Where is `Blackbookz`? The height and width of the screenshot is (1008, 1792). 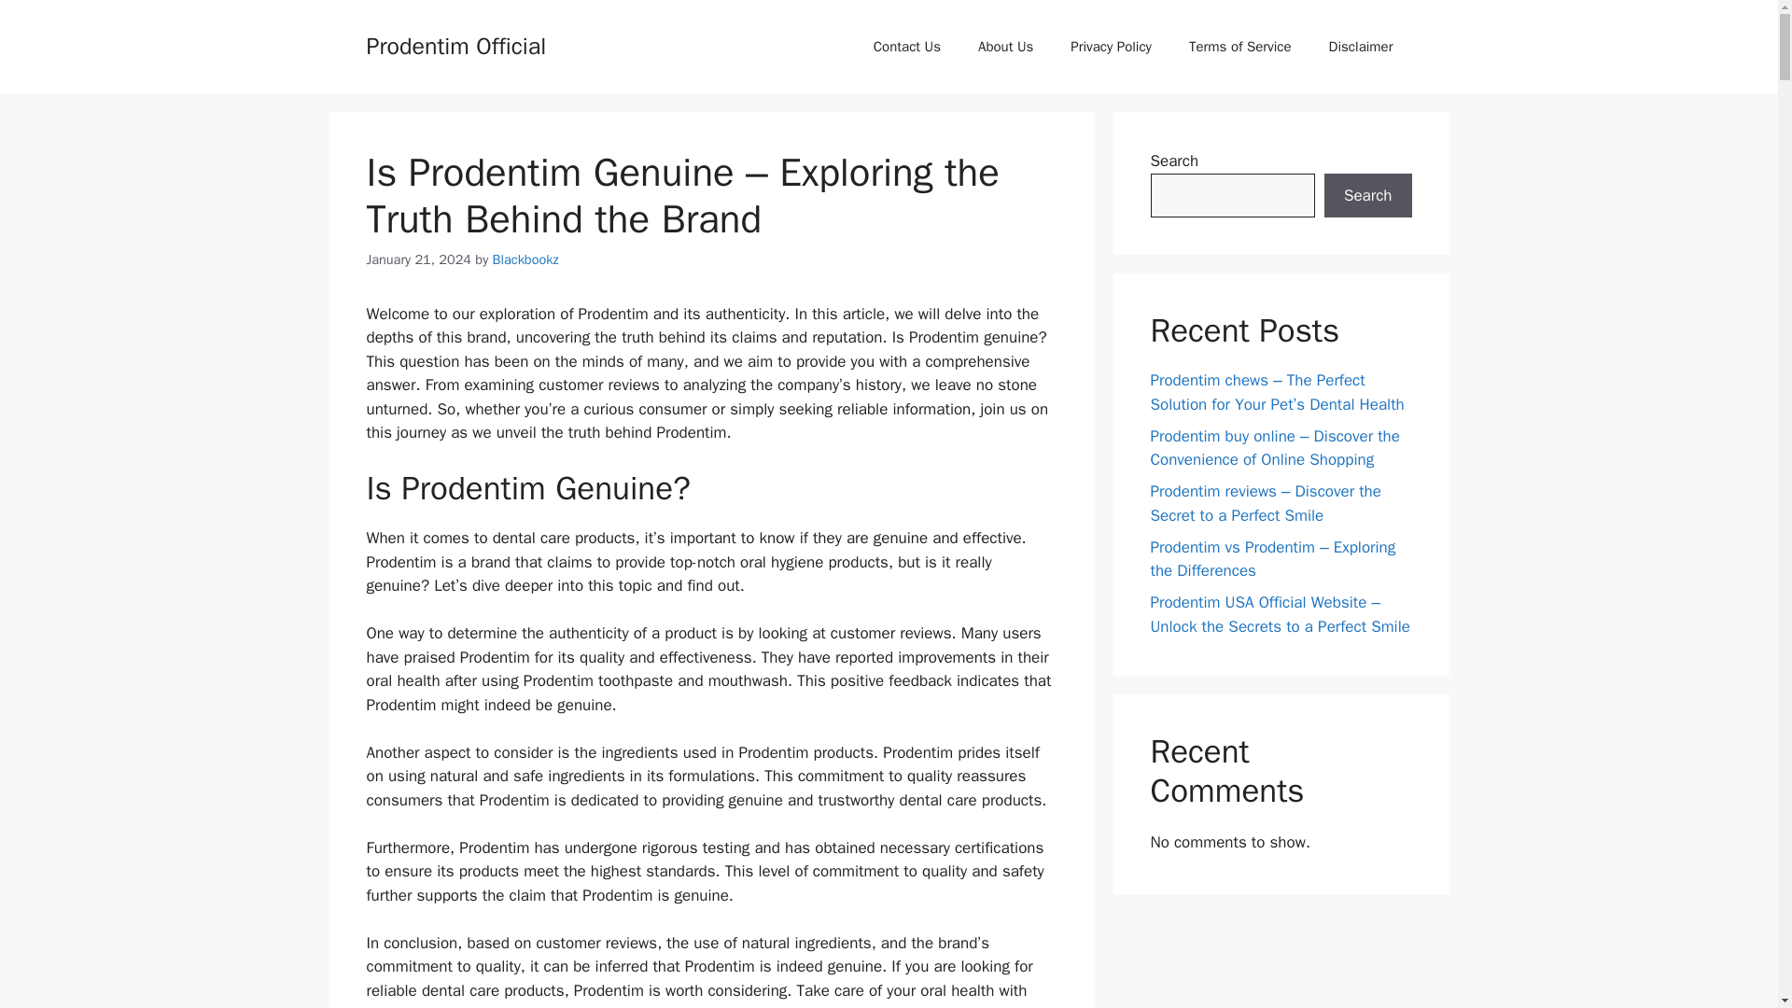 Blackbookz is located at coordinates (526, 259).